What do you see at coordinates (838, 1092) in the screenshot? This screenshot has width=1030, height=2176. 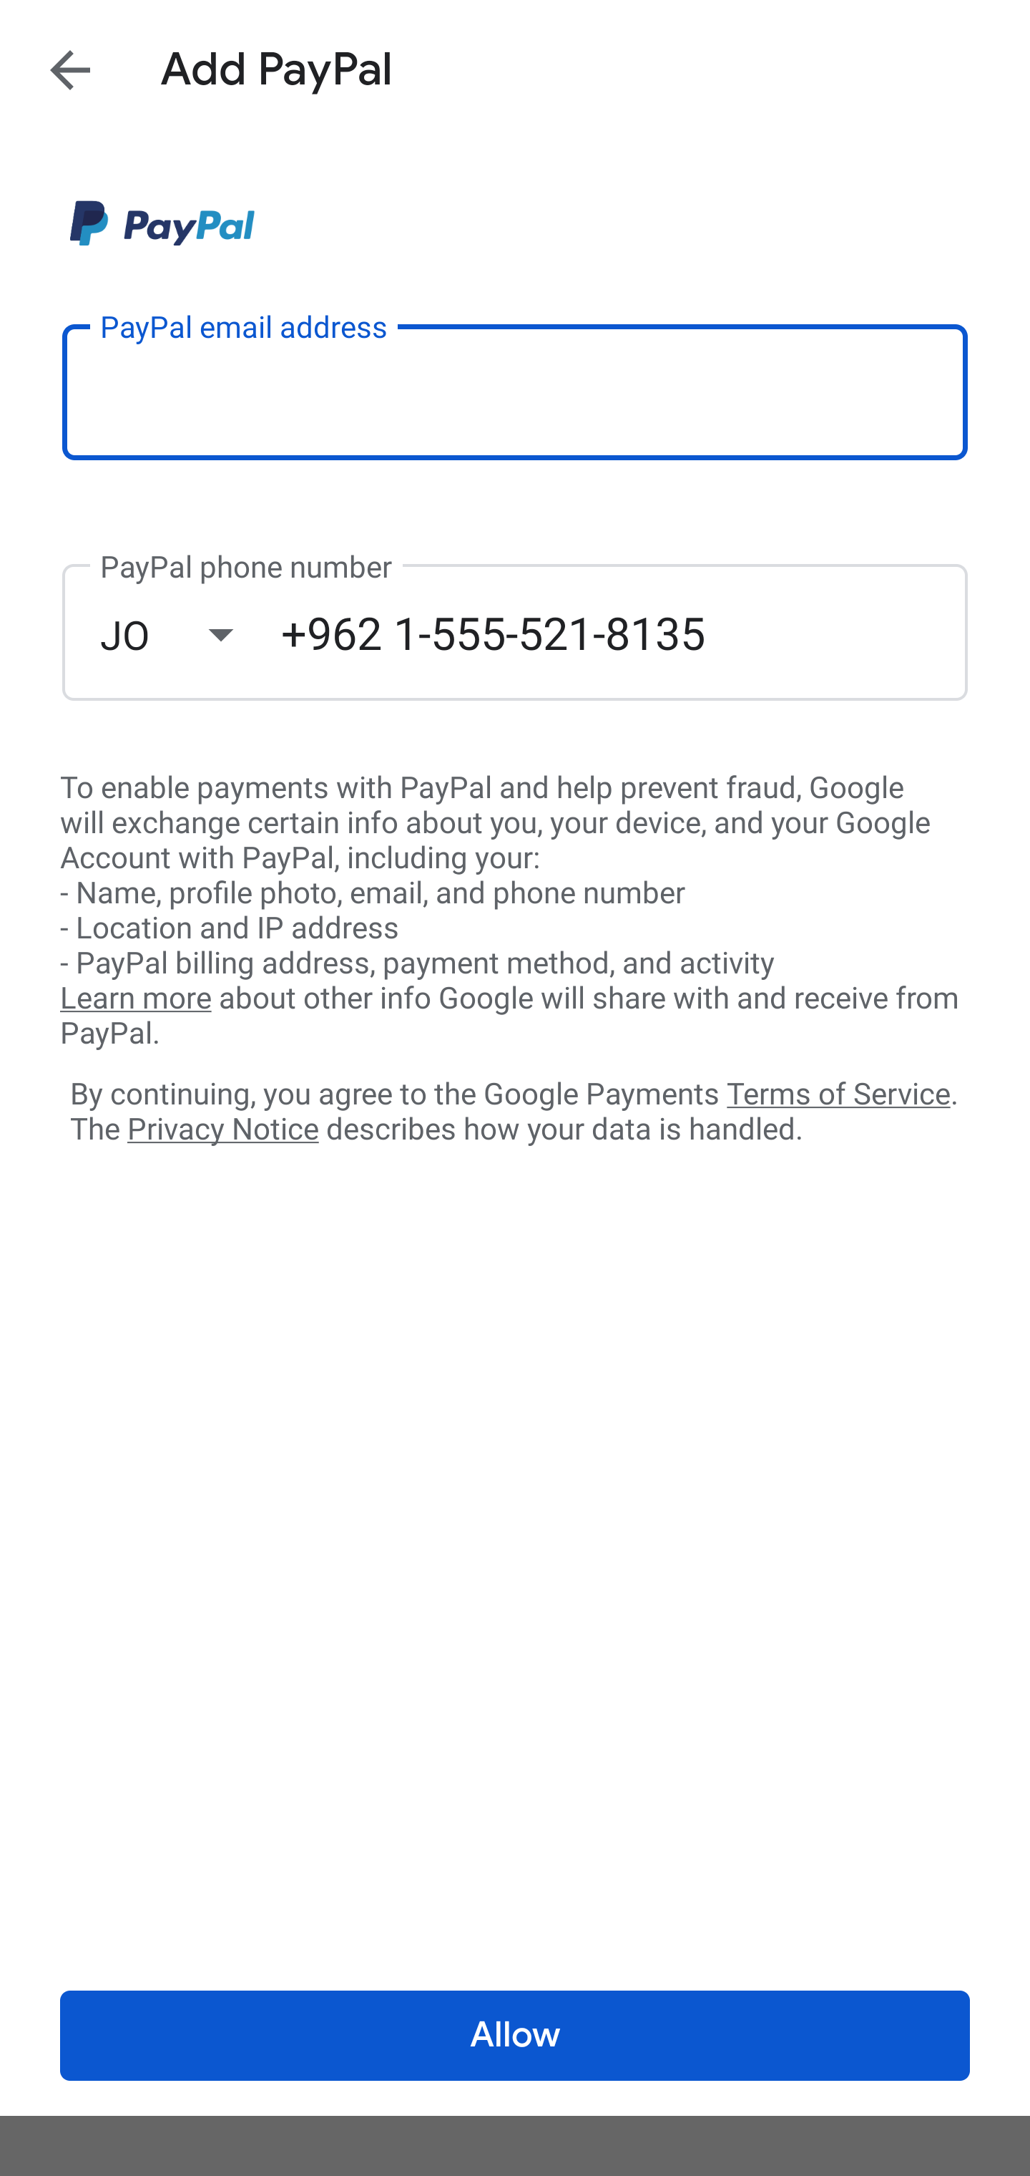 I see `Terms of Service` at bounding box center [838, 1092].